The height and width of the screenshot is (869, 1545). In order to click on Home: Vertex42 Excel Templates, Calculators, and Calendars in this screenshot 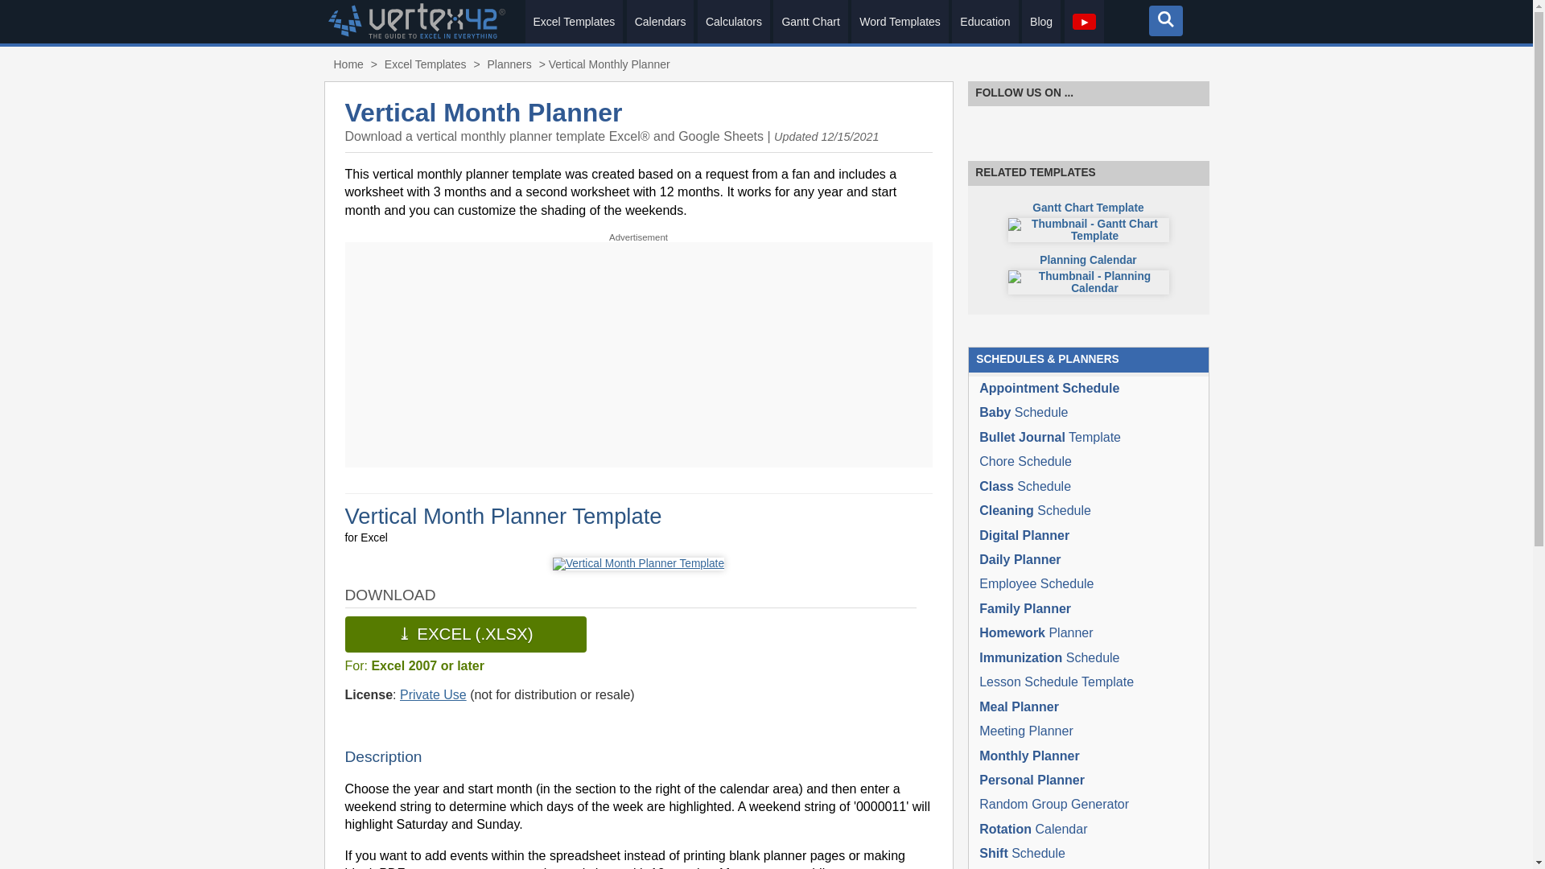, I will do `click(416, 34)`.